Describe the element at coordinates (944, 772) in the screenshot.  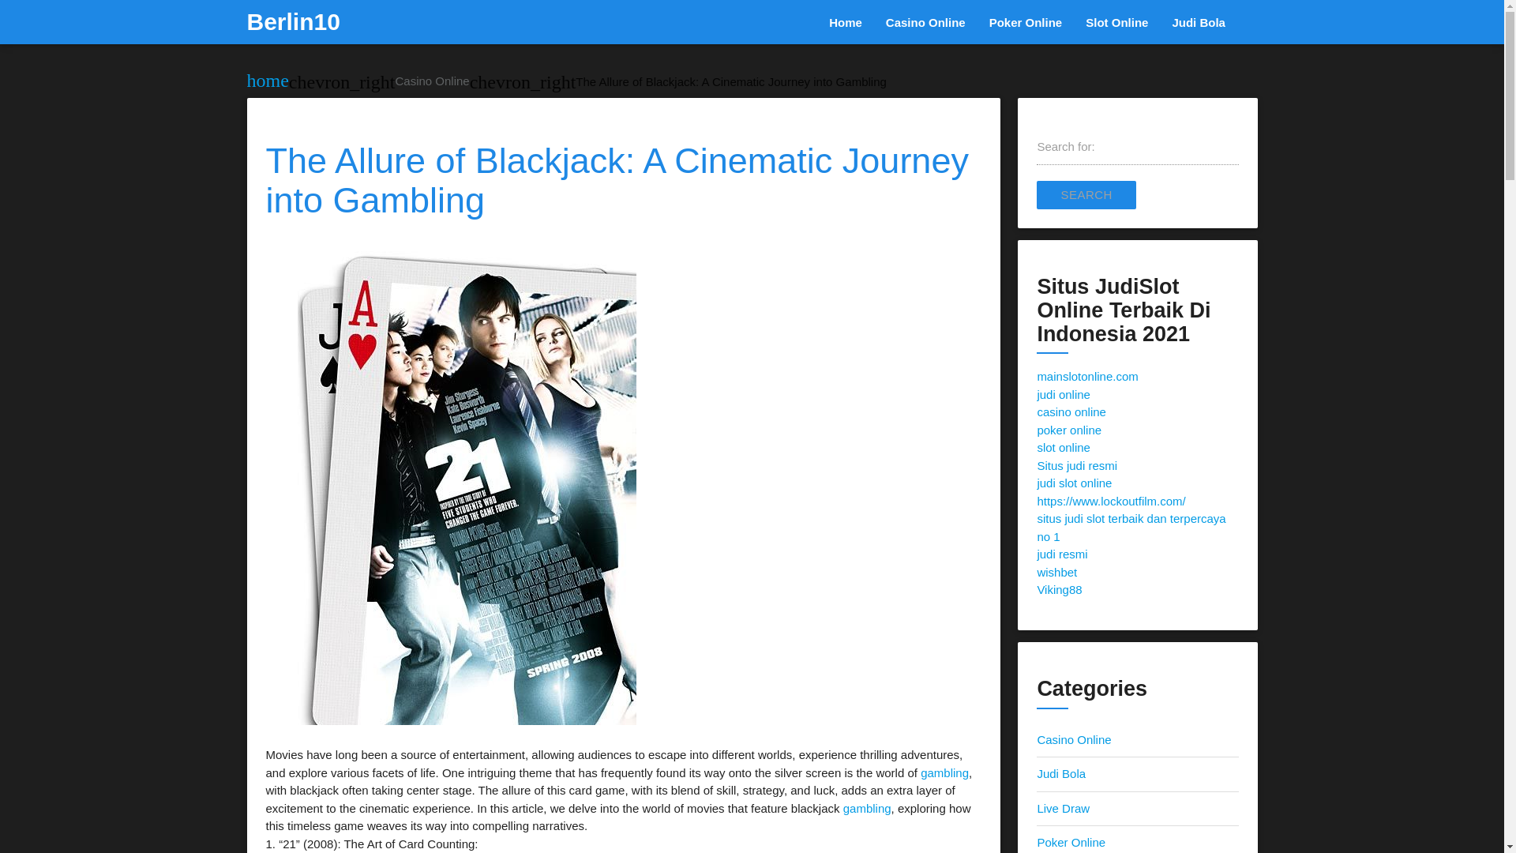
I see `gambling` at that location.